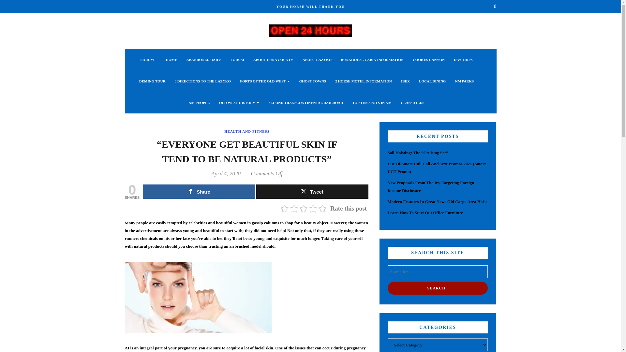 This screenshot has width=626, height=352. Describe the element at coordinates (438, 288) in the screenshot. I see `Search` at that location.